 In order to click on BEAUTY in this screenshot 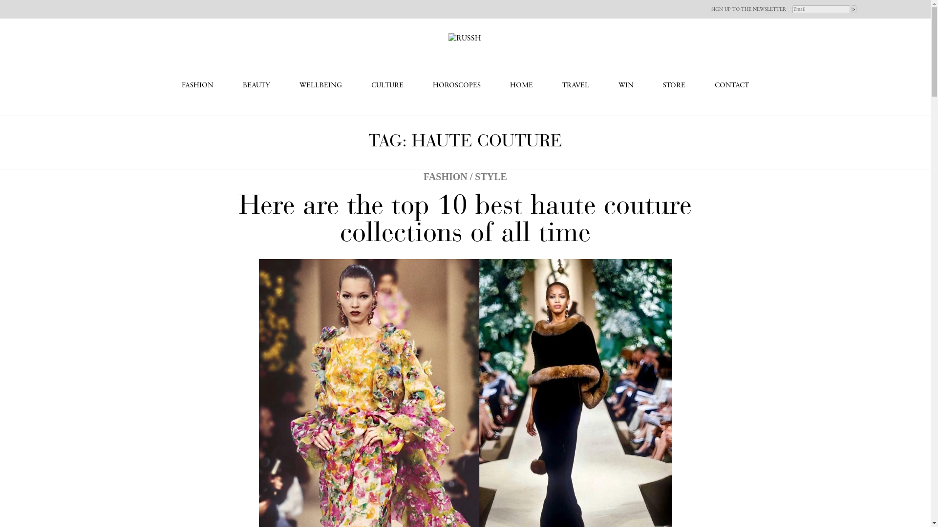, I will do `click(256, 85)`.